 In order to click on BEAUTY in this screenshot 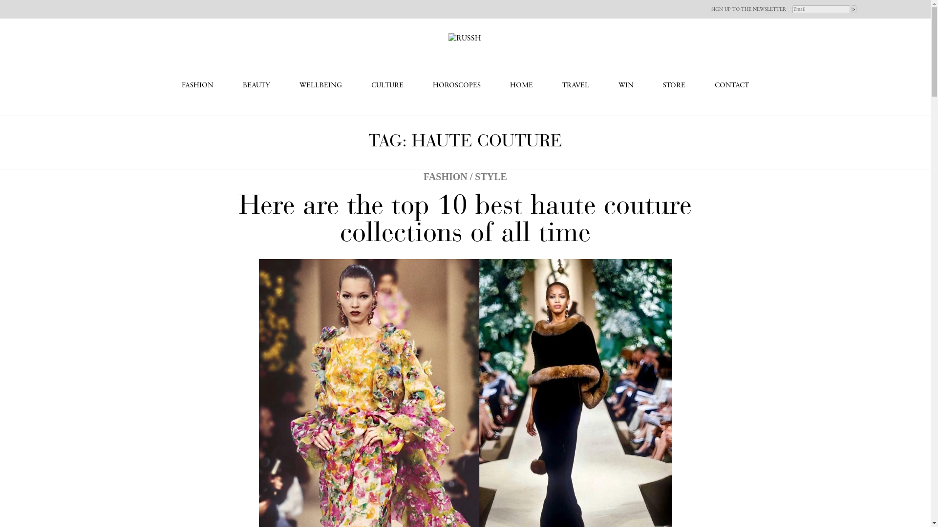, I will do `click(256, 85)`.